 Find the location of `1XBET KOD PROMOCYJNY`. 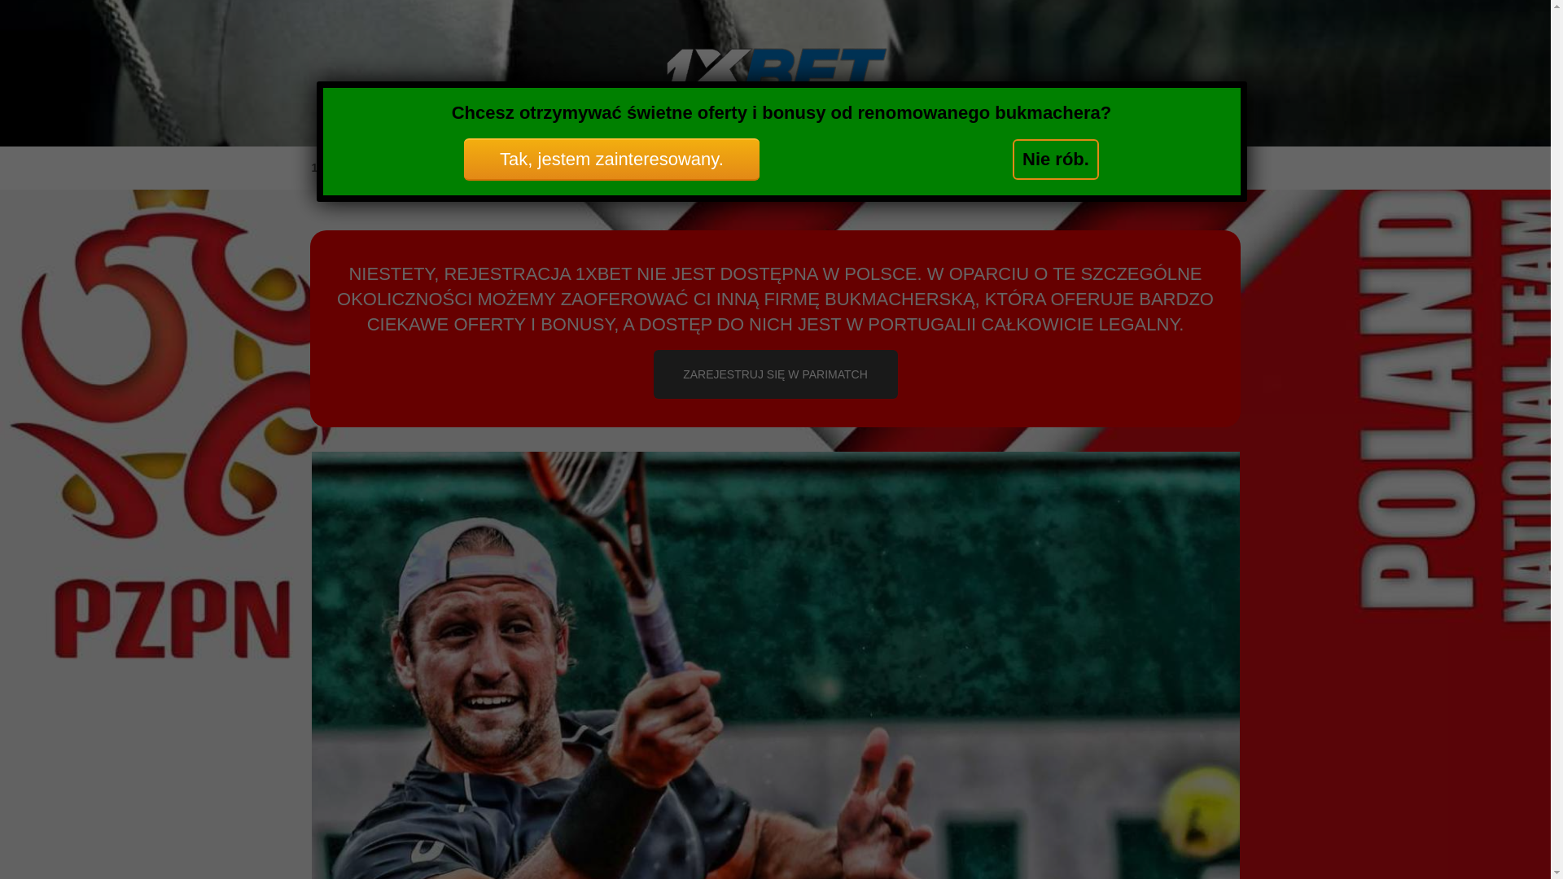

1XBET KOD PROMOCYJNY is located at coordinates (976, 168).